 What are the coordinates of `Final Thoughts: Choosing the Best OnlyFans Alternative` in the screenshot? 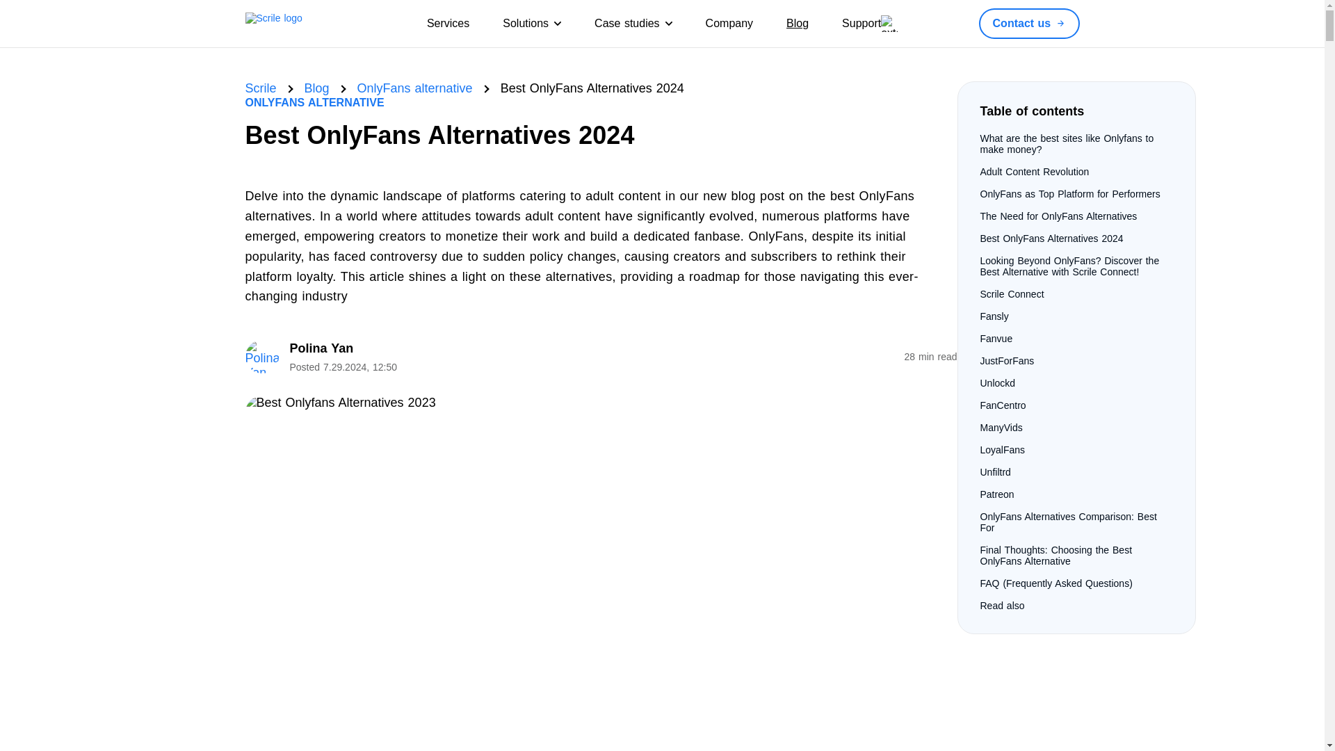 It's located at (1055, 556).